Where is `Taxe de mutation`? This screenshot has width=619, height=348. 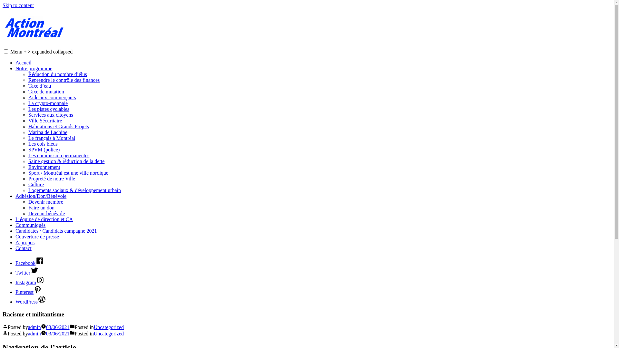 Taxe de mutation is located at coordinates (46, 92).